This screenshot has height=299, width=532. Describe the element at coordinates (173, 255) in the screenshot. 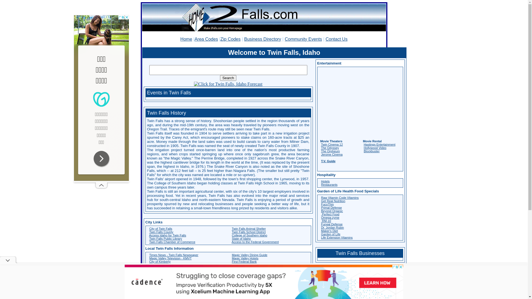

I see `Times News - Twin Falls Newspaper` at that location.